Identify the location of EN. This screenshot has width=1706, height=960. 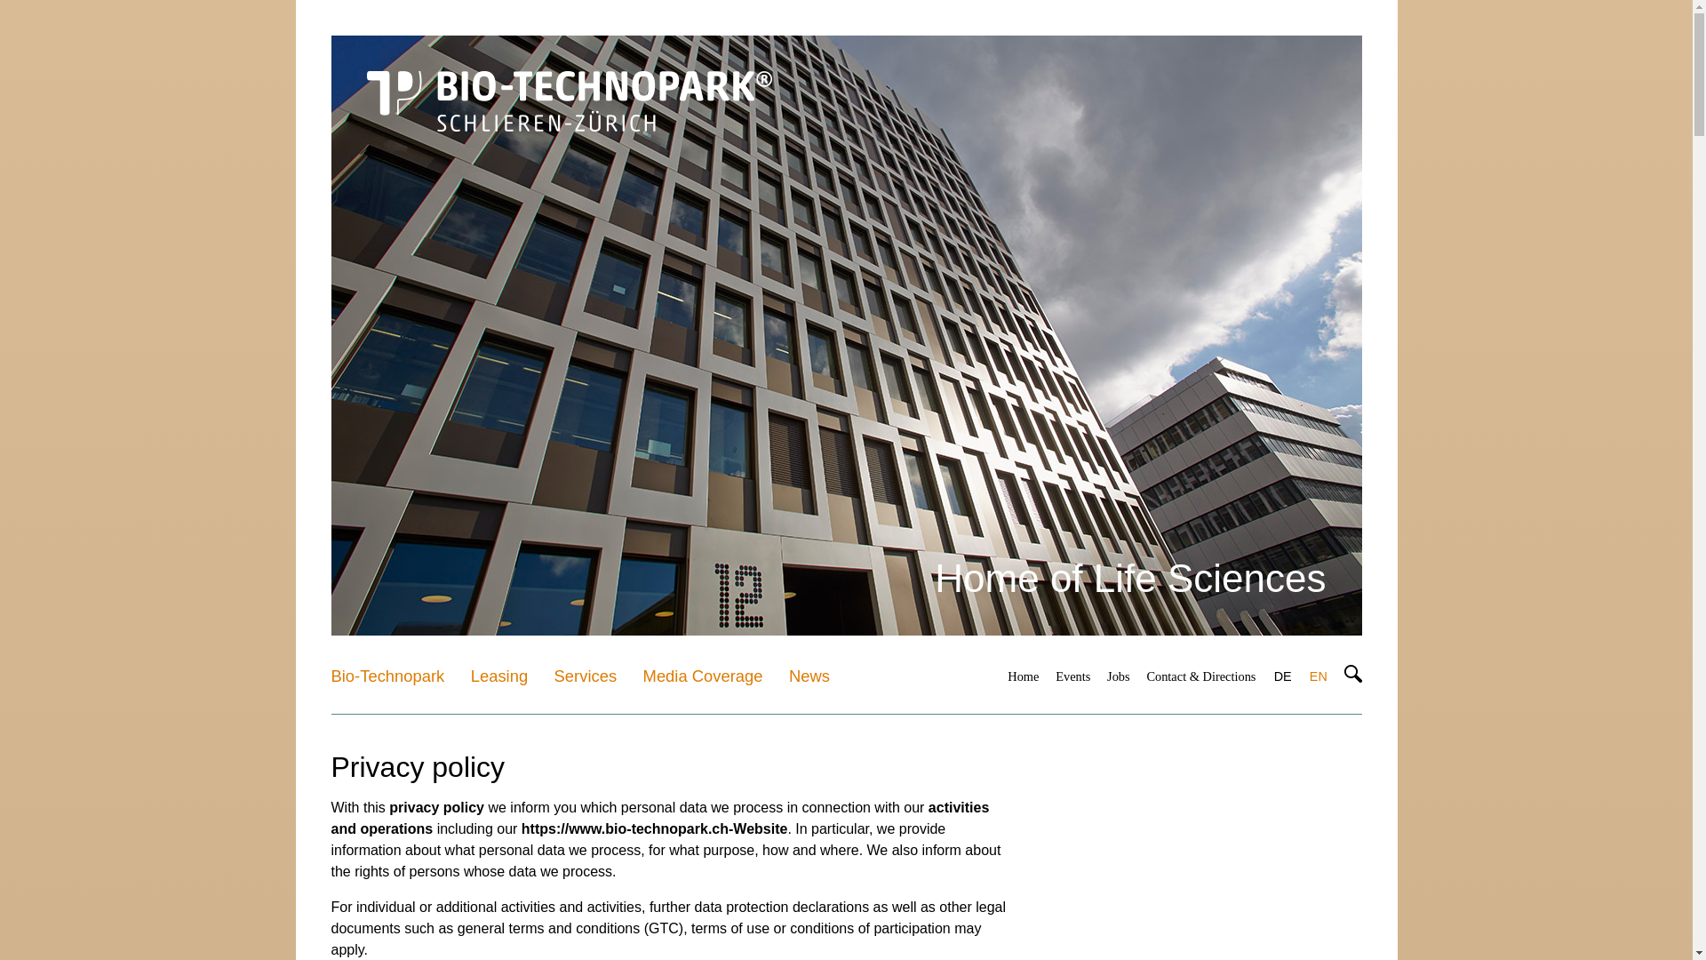
(1319, 677).